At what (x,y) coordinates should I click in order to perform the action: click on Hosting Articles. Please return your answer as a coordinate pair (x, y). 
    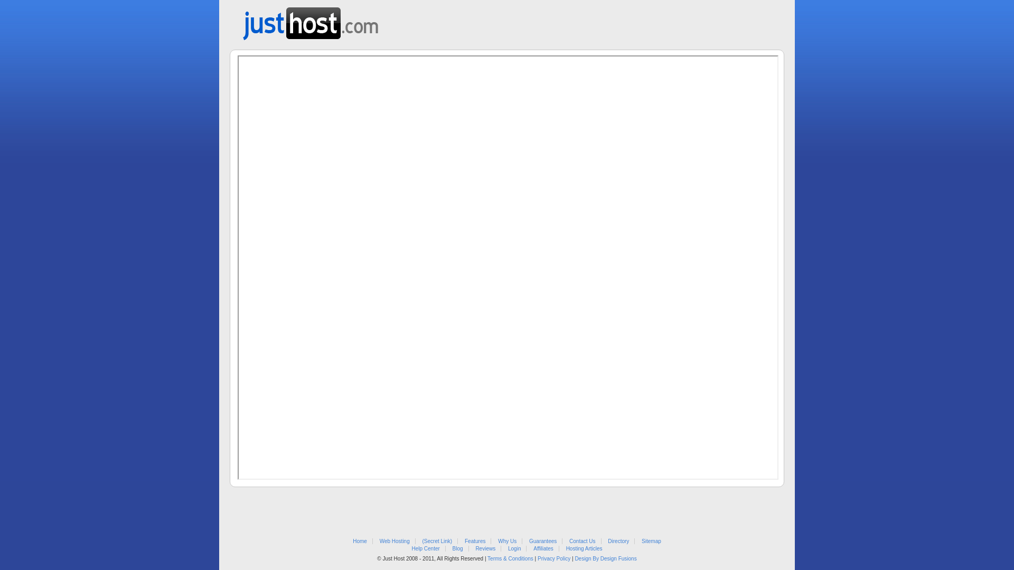
    Looking at the image, I should click on (584, 549).